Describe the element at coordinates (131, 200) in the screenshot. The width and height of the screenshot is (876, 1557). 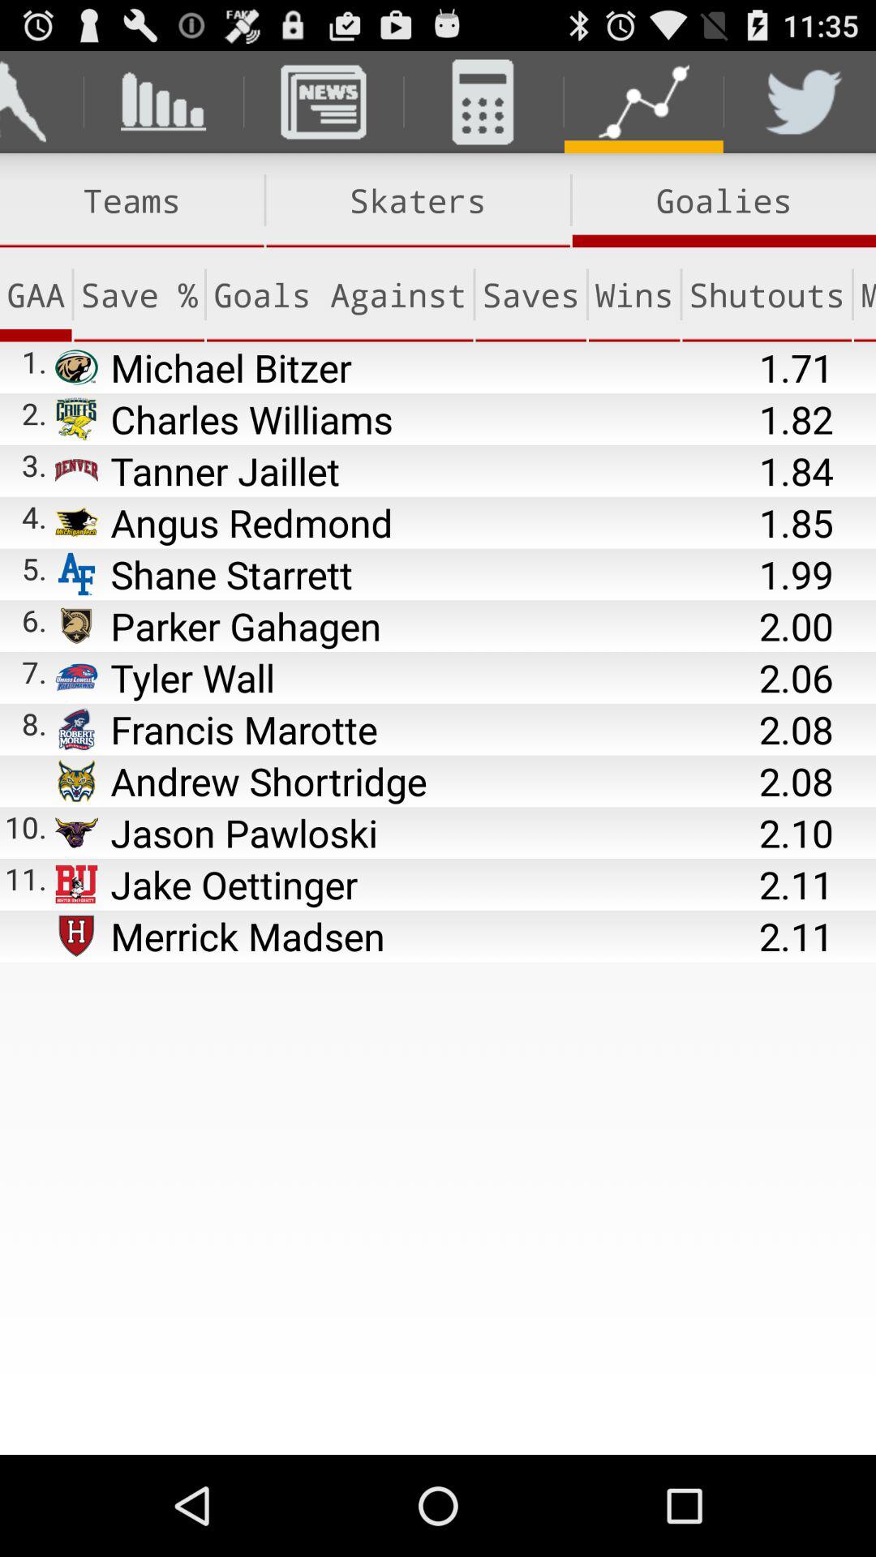
I see `turn off teams item` at that location.